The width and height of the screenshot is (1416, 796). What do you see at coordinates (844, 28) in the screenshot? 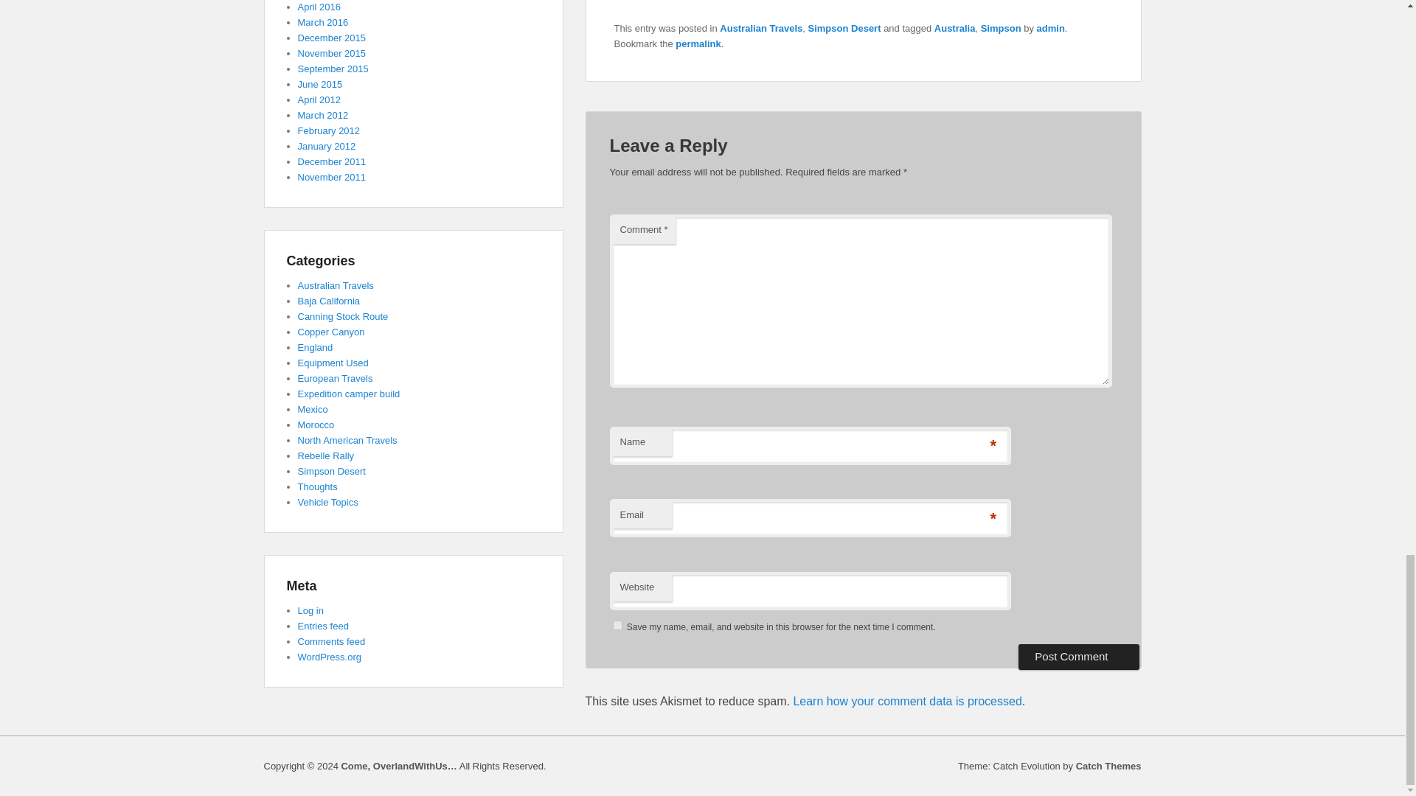
I see `Simpson Desert` at bounding box center [844, 28].